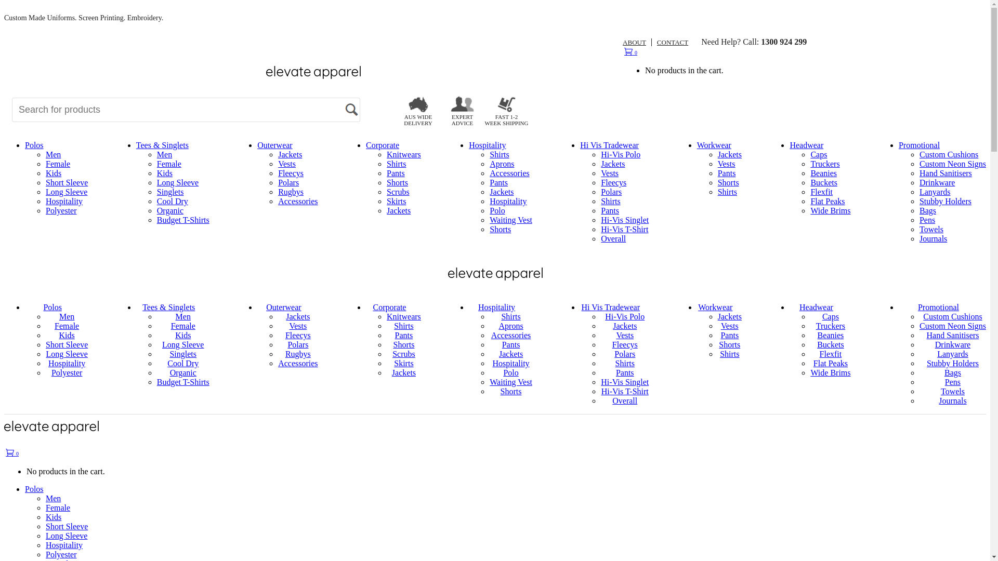 The image size is (998, 561). What do you see at coordinates (67, 326) in the screenshot?
I see `Female` at bounding box center [67, 326].